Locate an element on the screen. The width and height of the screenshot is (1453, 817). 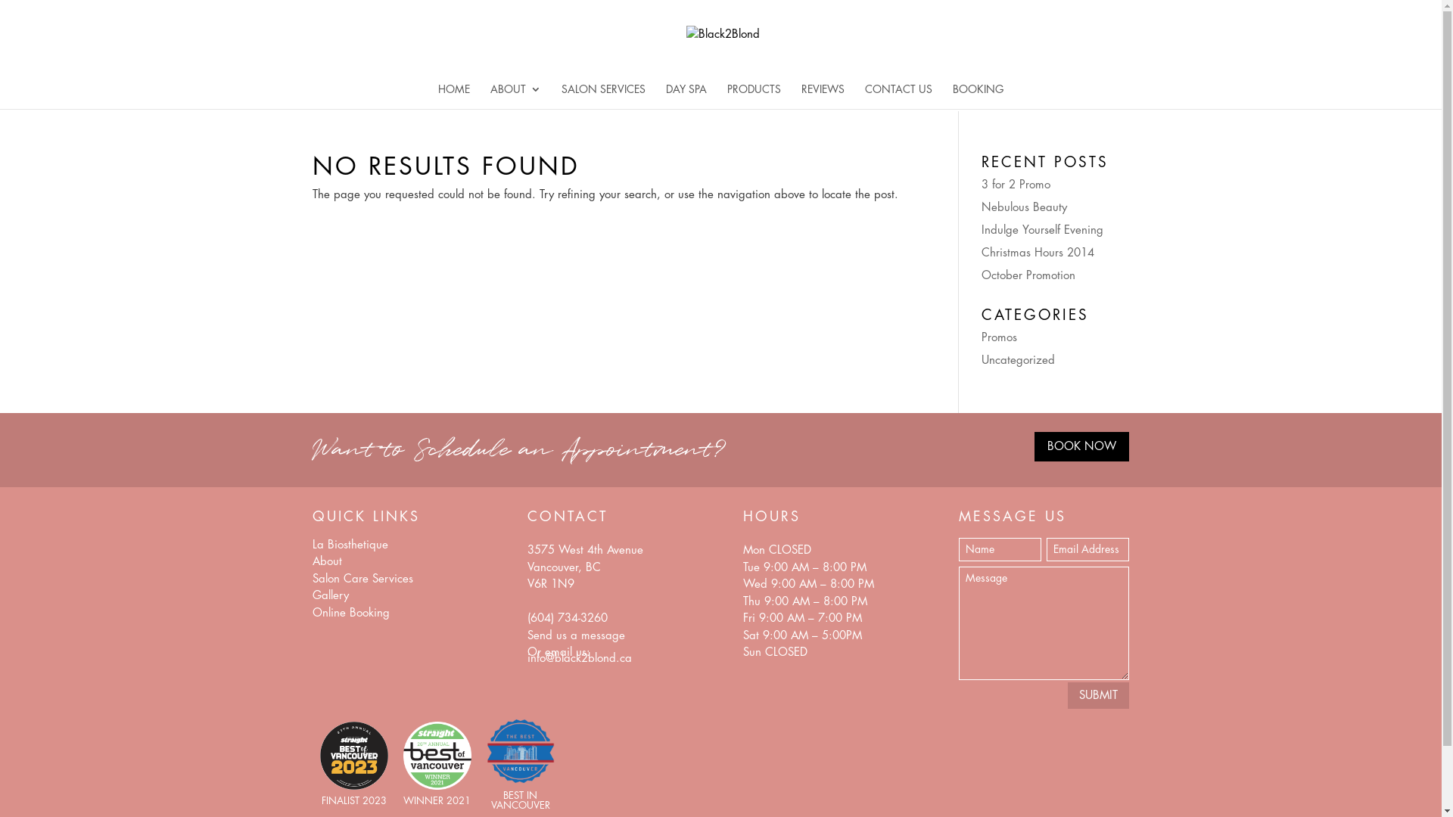
SALON SERVICES is located at coordinates (604, 97).